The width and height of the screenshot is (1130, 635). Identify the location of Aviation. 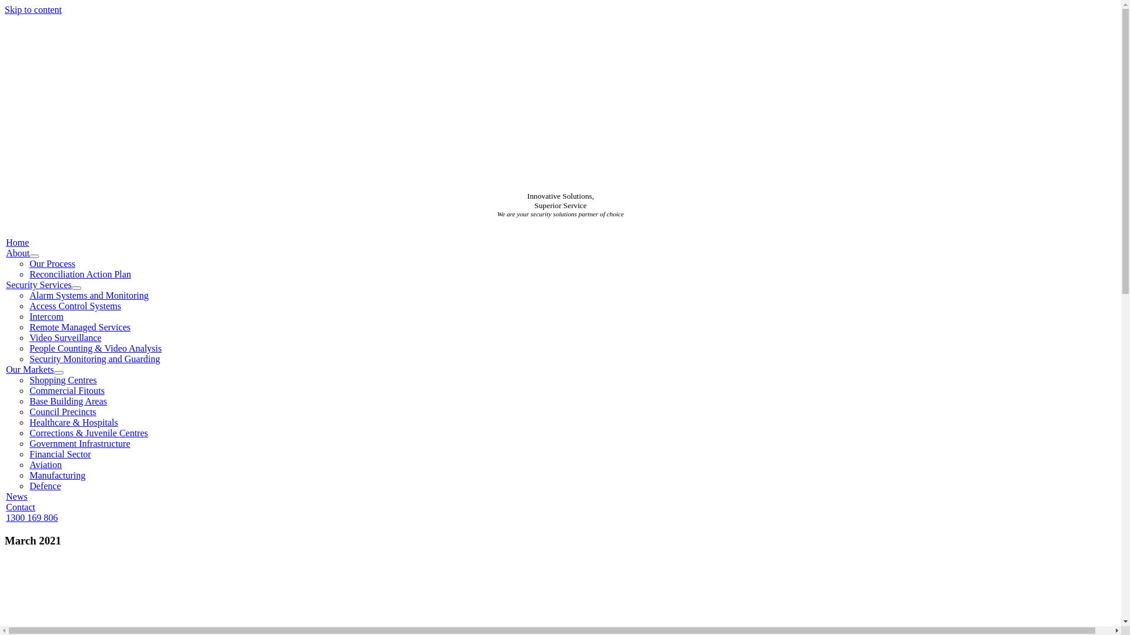
(46, 464).